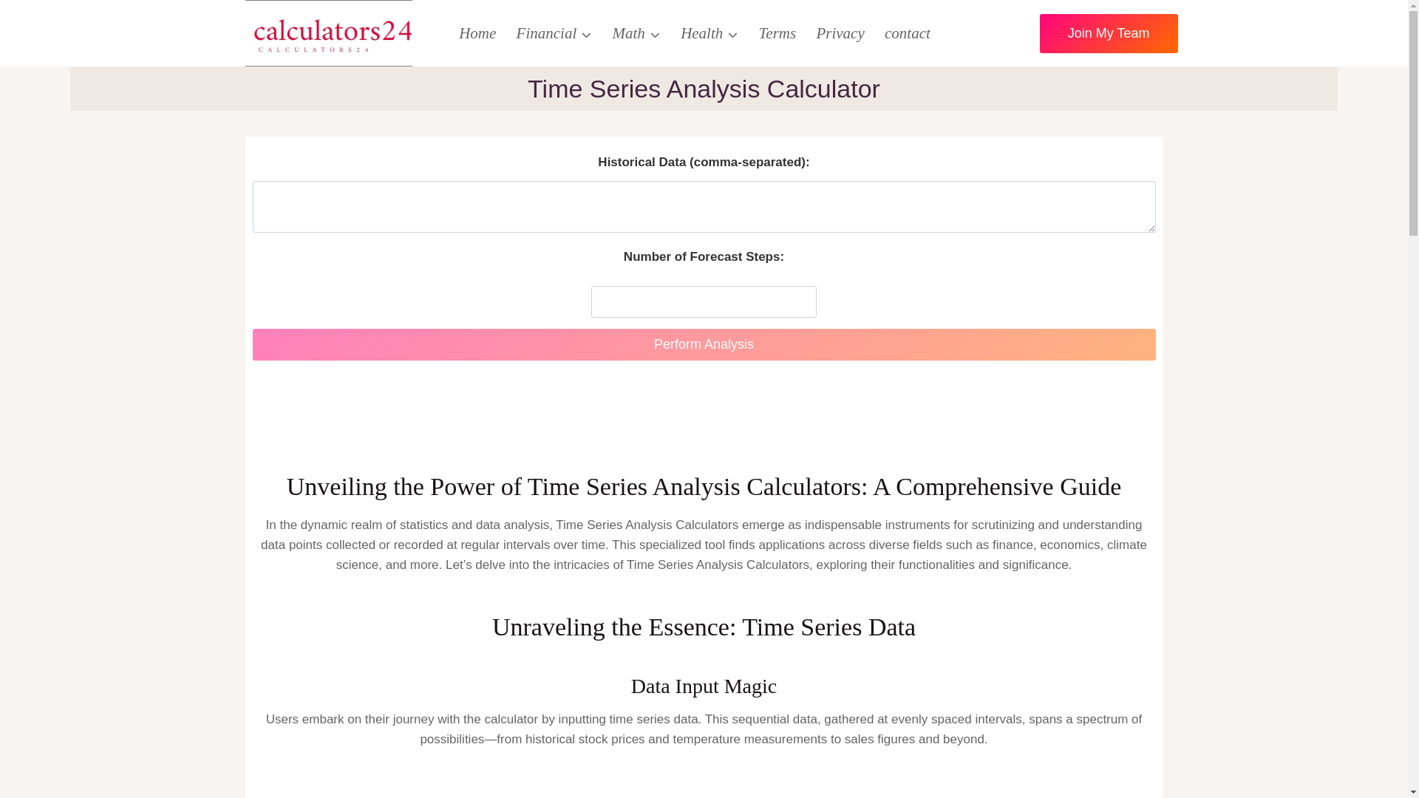 The width and height of the screenshot is (1419, 798). I want to click on Health, so click(708, 33).